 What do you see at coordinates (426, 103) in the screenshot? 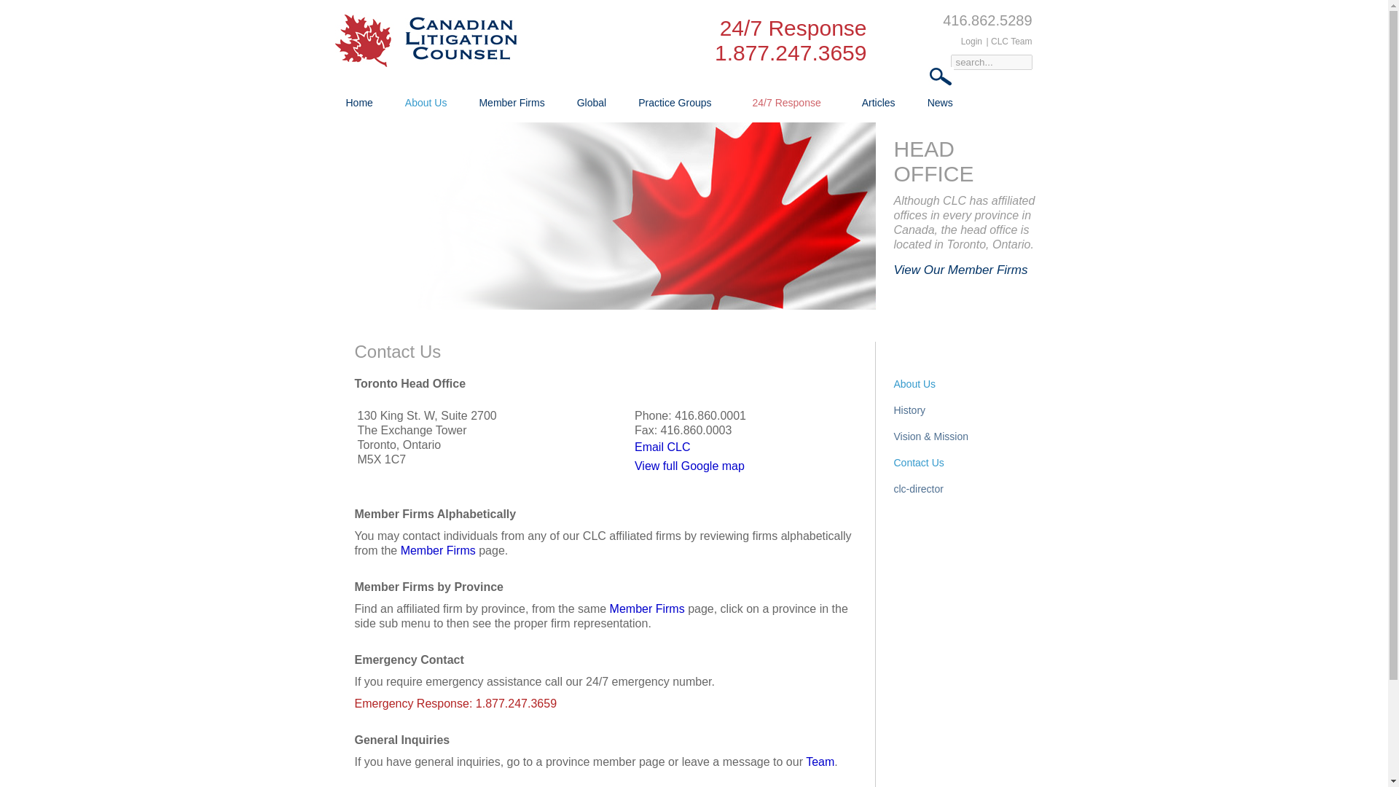
I see `About Us` at bounding box center [426, 103].